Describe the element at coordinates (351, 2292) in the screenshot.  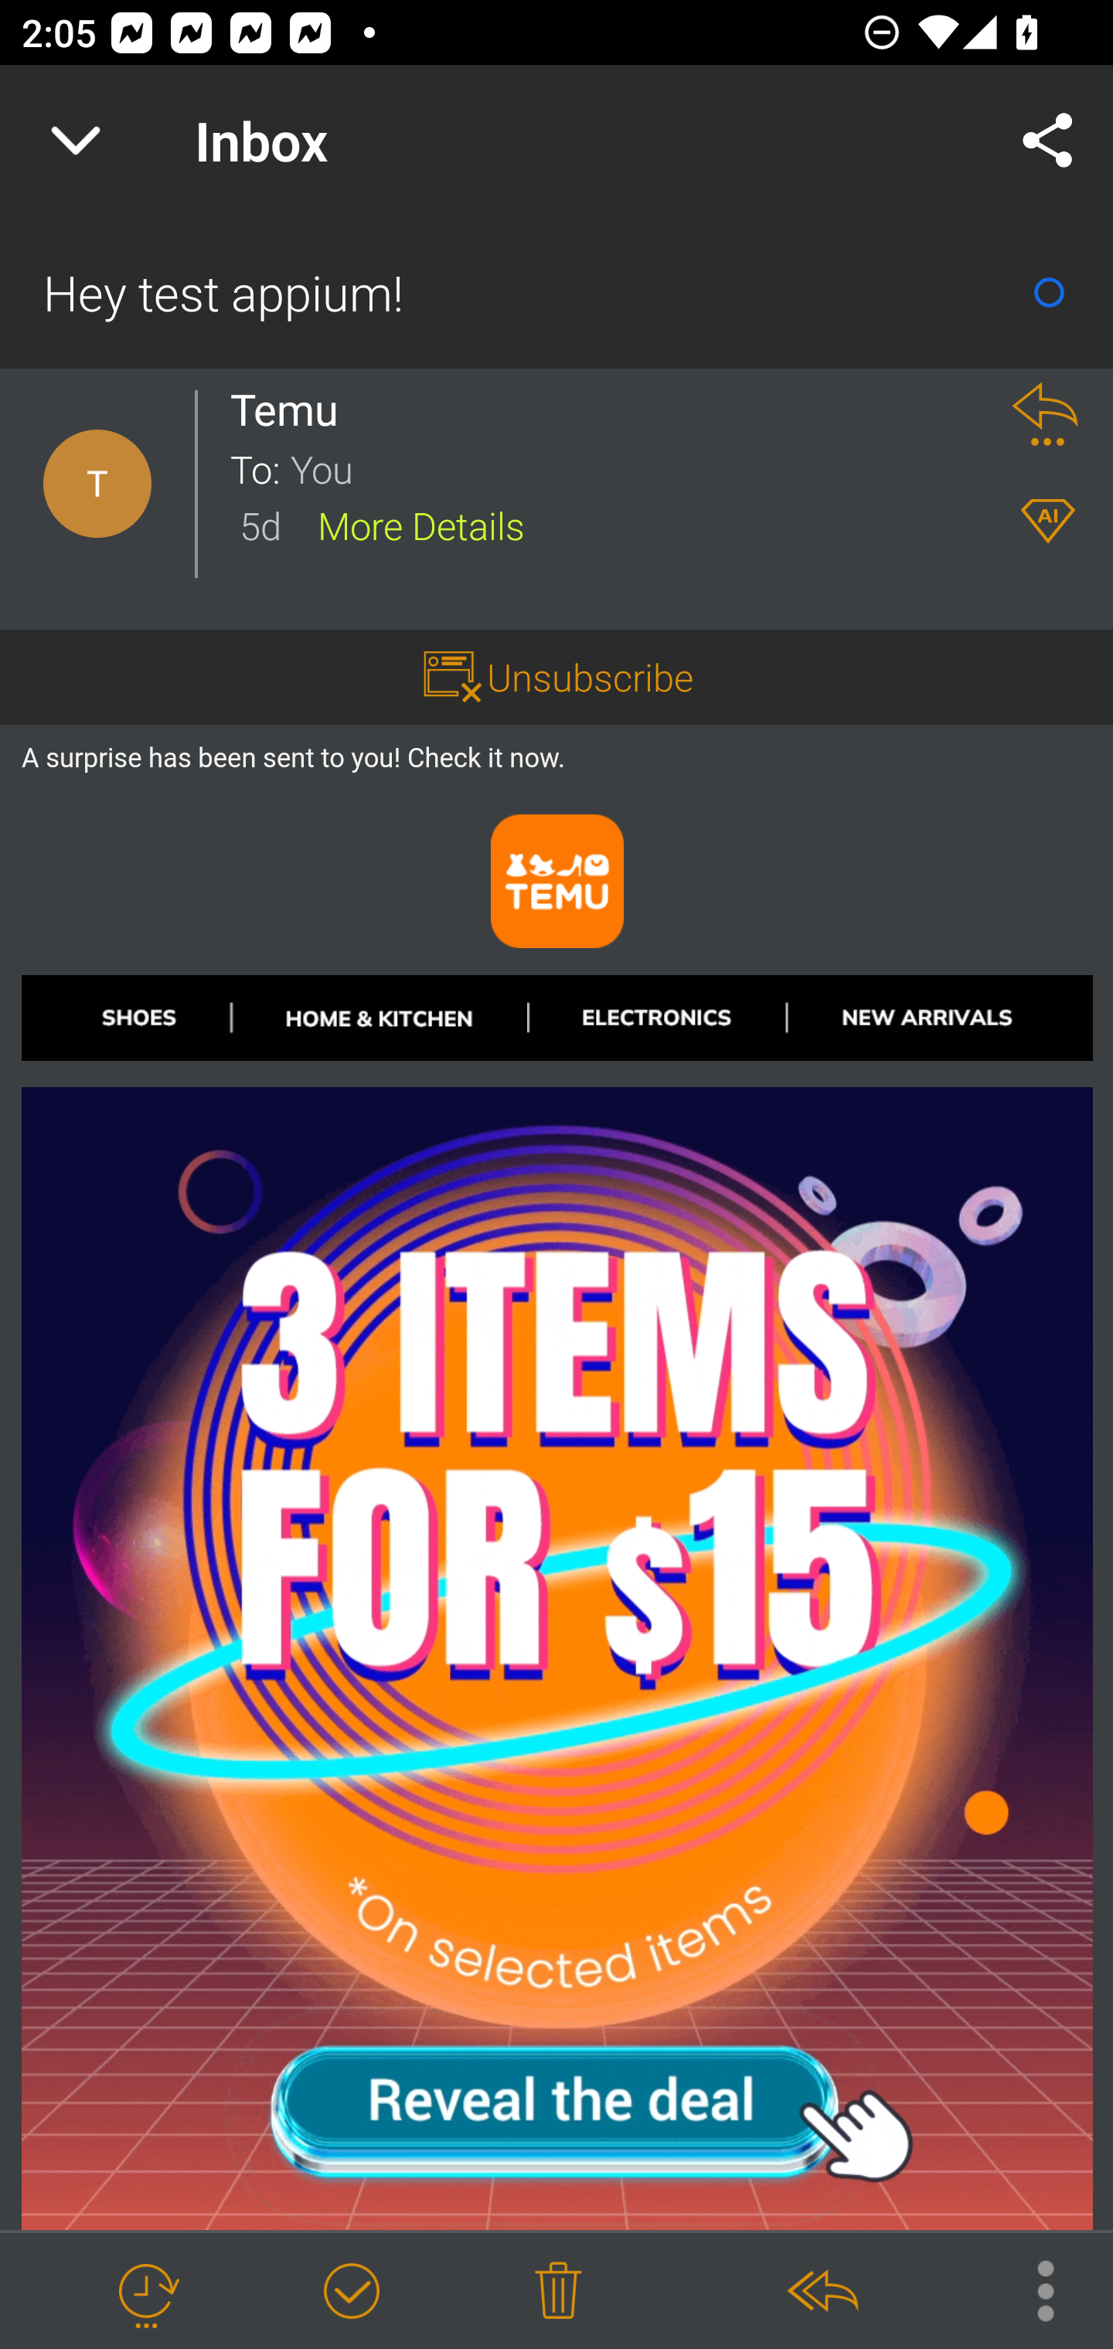
I see `Mark as Done` at that location.